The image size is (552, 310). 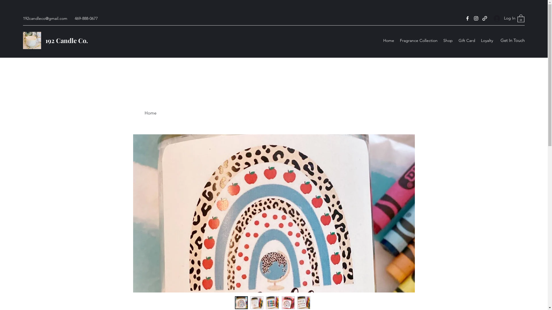 I want to click on Gift Card, so click(x=467, y=40).